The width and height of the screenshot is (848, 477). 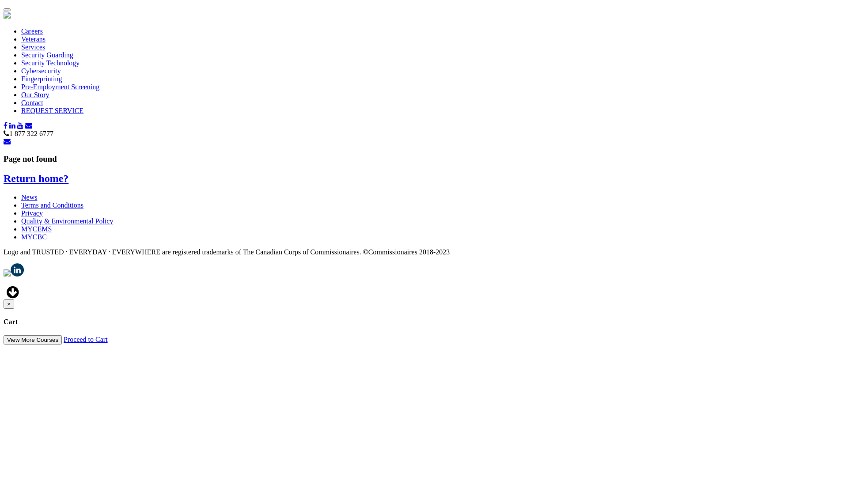 What do you see at coordinates (34, 237) in the screenshot?
I see `MYCBC` at bounding box center [34, 237].